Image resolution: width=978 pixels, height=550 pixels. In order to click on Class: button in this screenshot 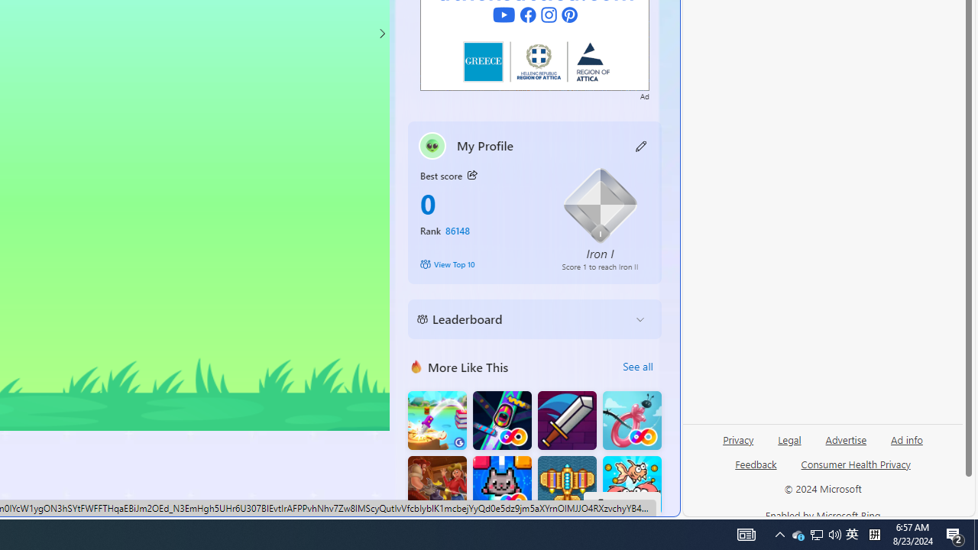, I will do `click(471, 176)`.